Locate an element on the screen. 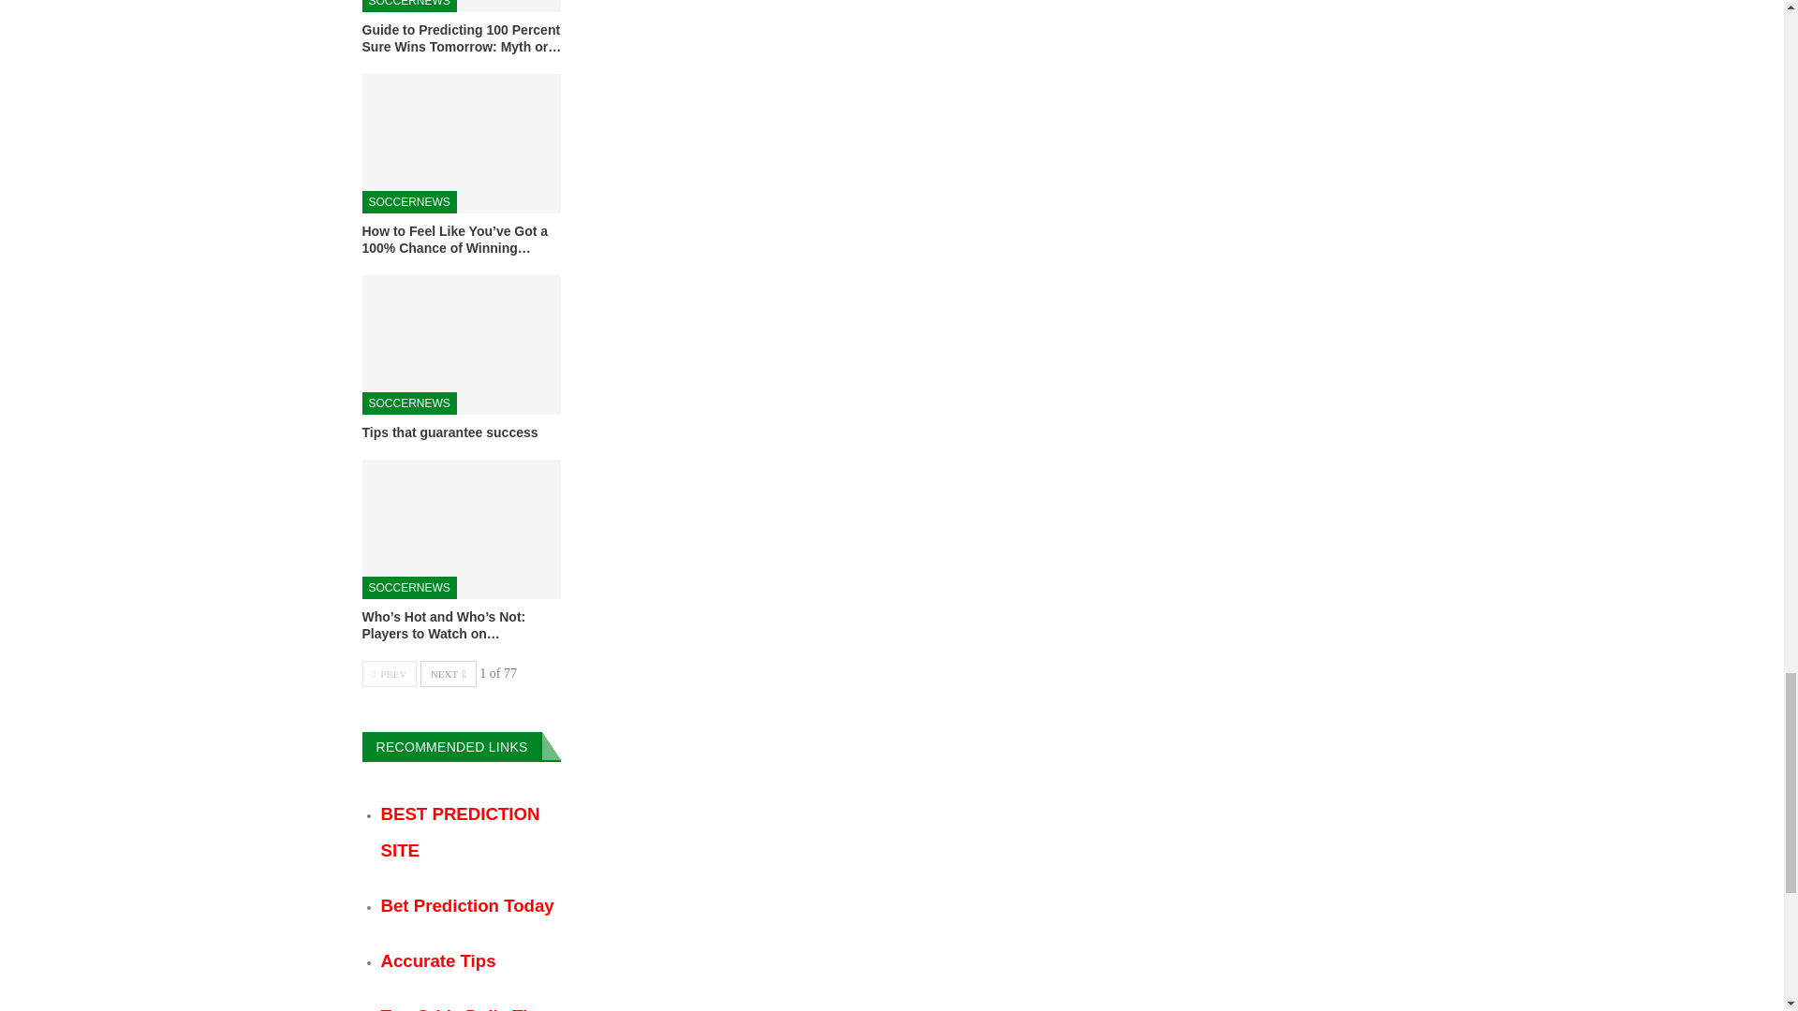 This screenshot has height=1011, width=1798. Previous is located at coordinates (389, 674).